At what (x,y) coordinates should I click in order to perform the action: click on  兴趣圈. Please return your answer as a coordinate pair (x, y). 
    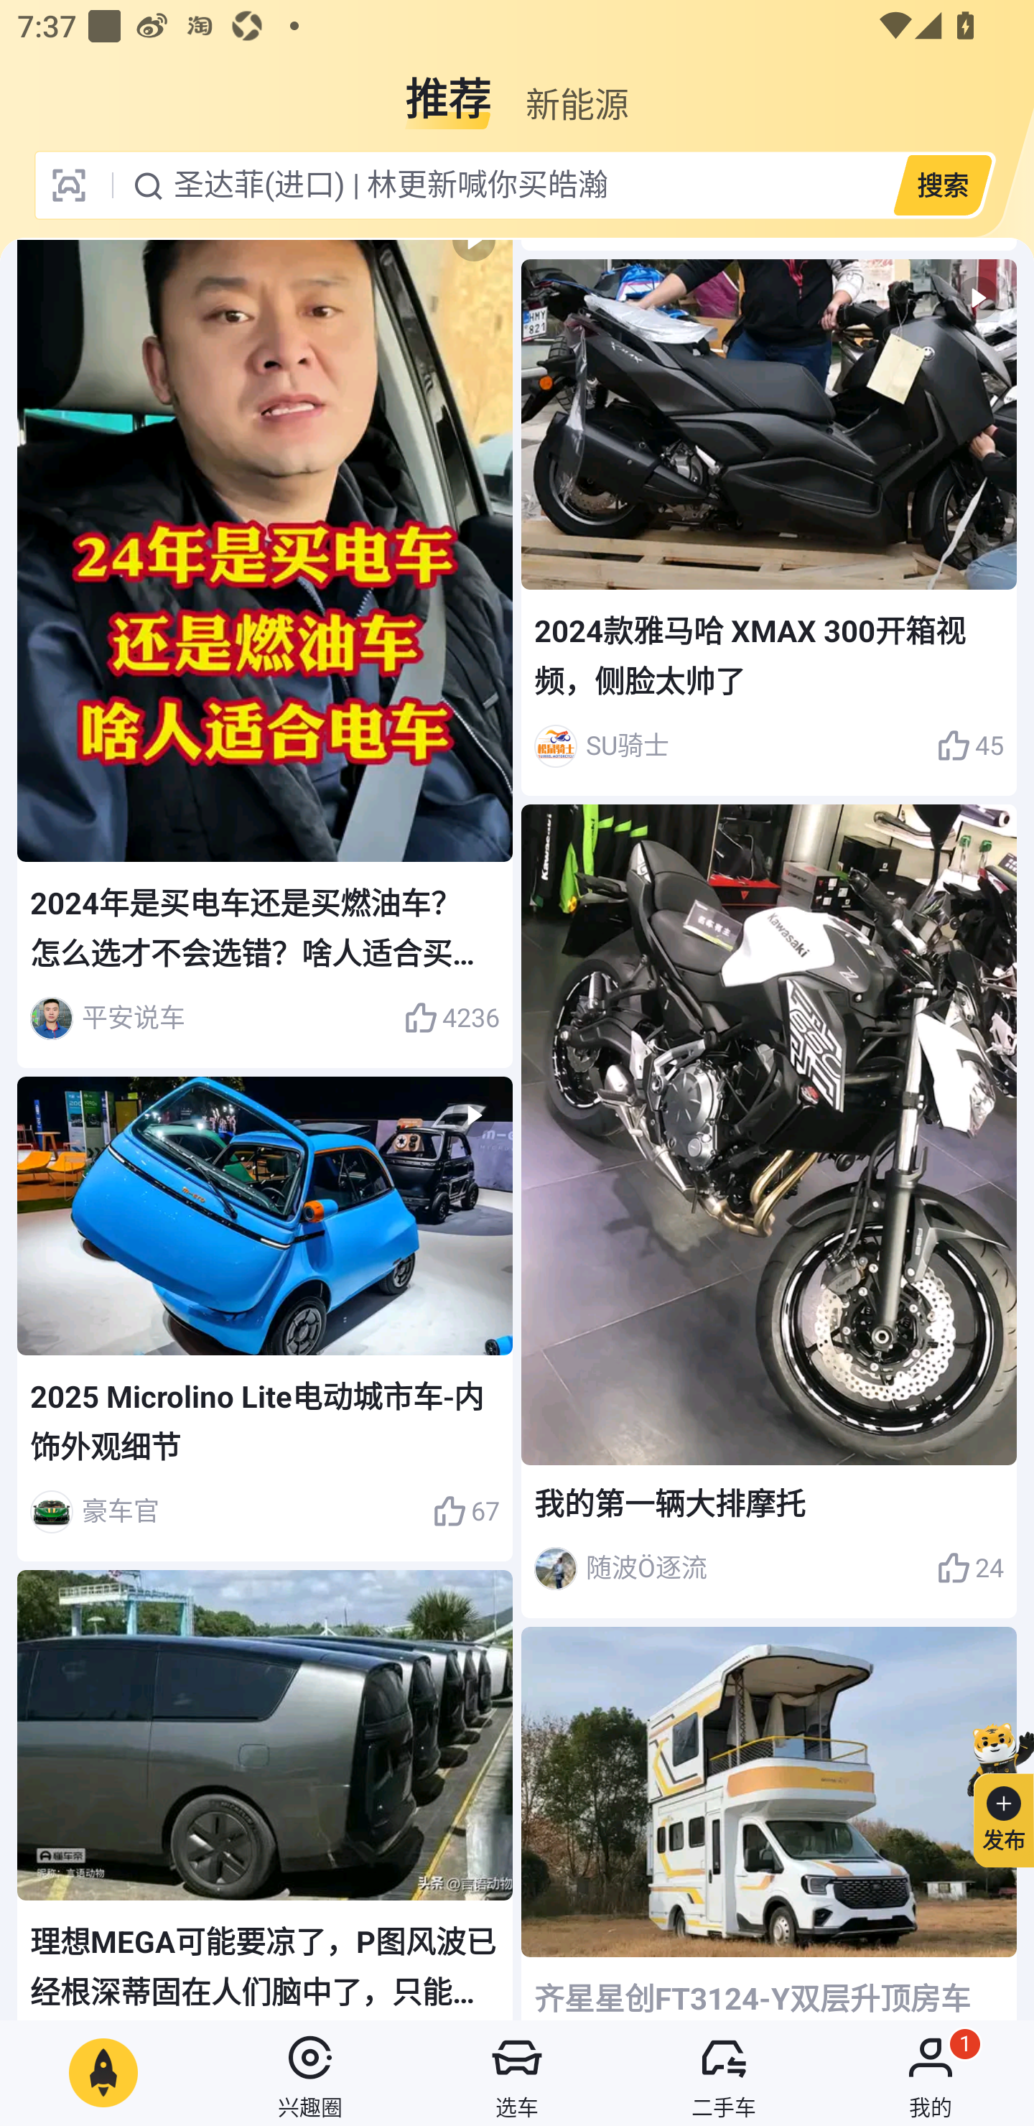
    Looking at the image, I should click on (310, 2073).